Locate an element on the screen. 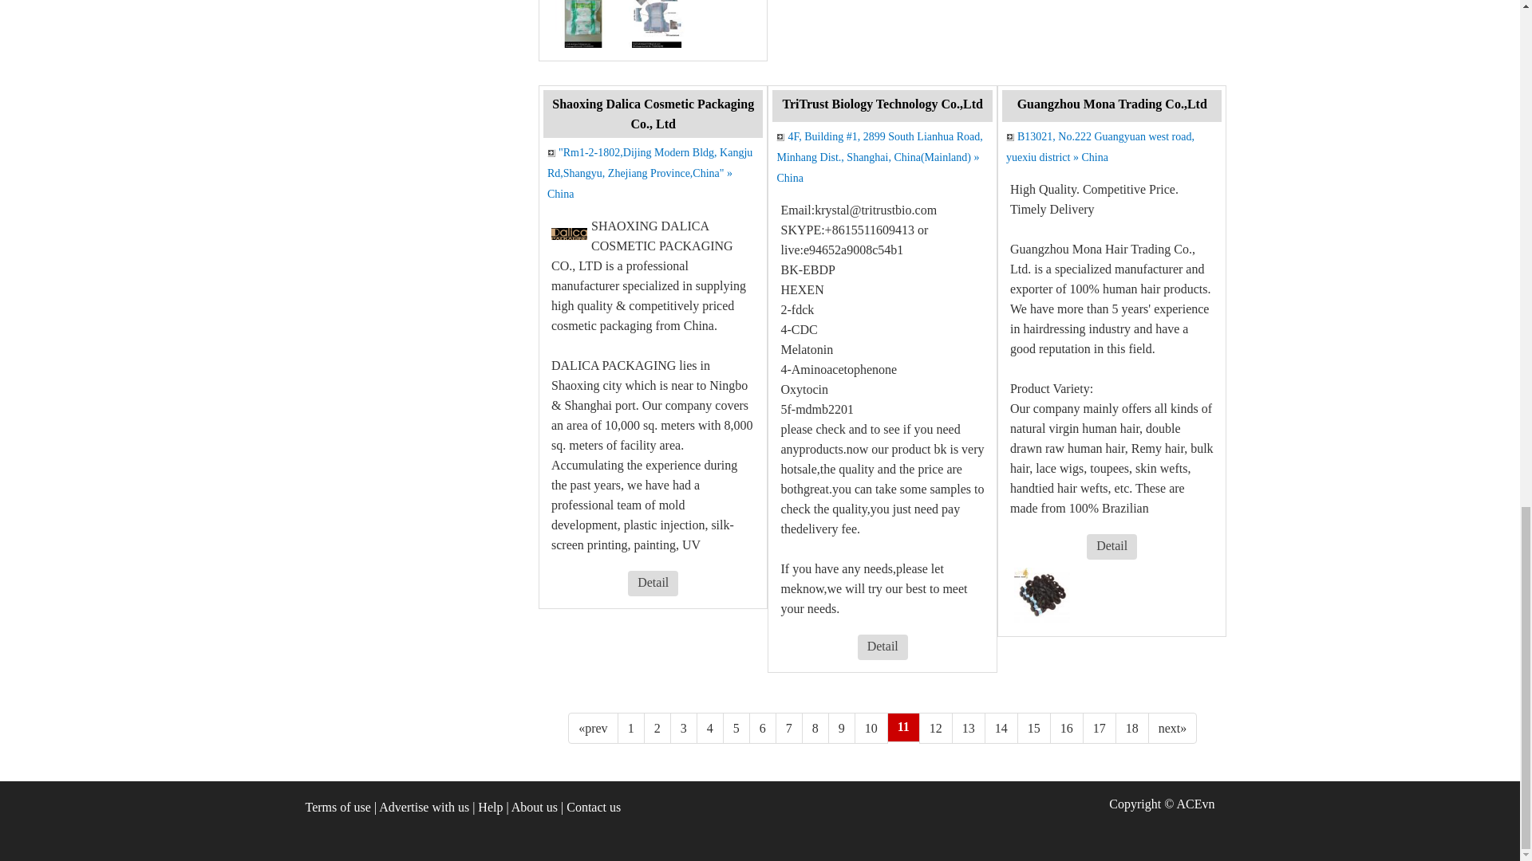  Detail is located at coordinates (882, 646).